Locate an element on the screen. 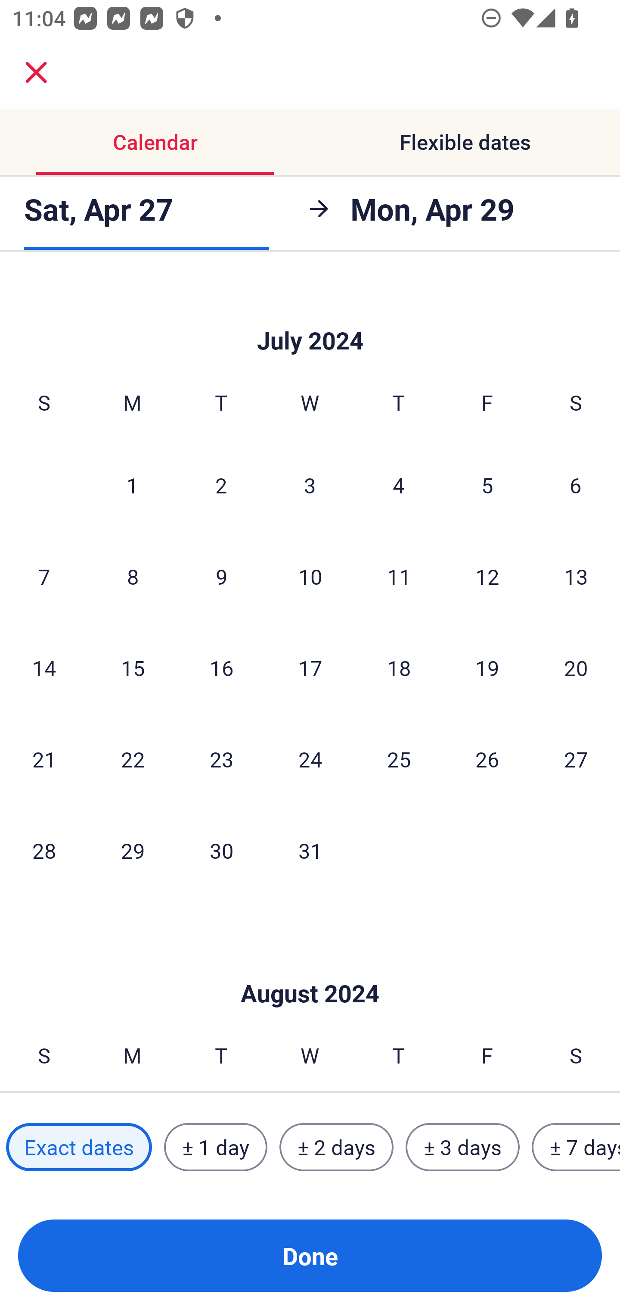 Image resolution: width=620 pixels, height=1310 pixels. 9 Tuesday, July 9, 2024 is located at coordinates (221, 576).